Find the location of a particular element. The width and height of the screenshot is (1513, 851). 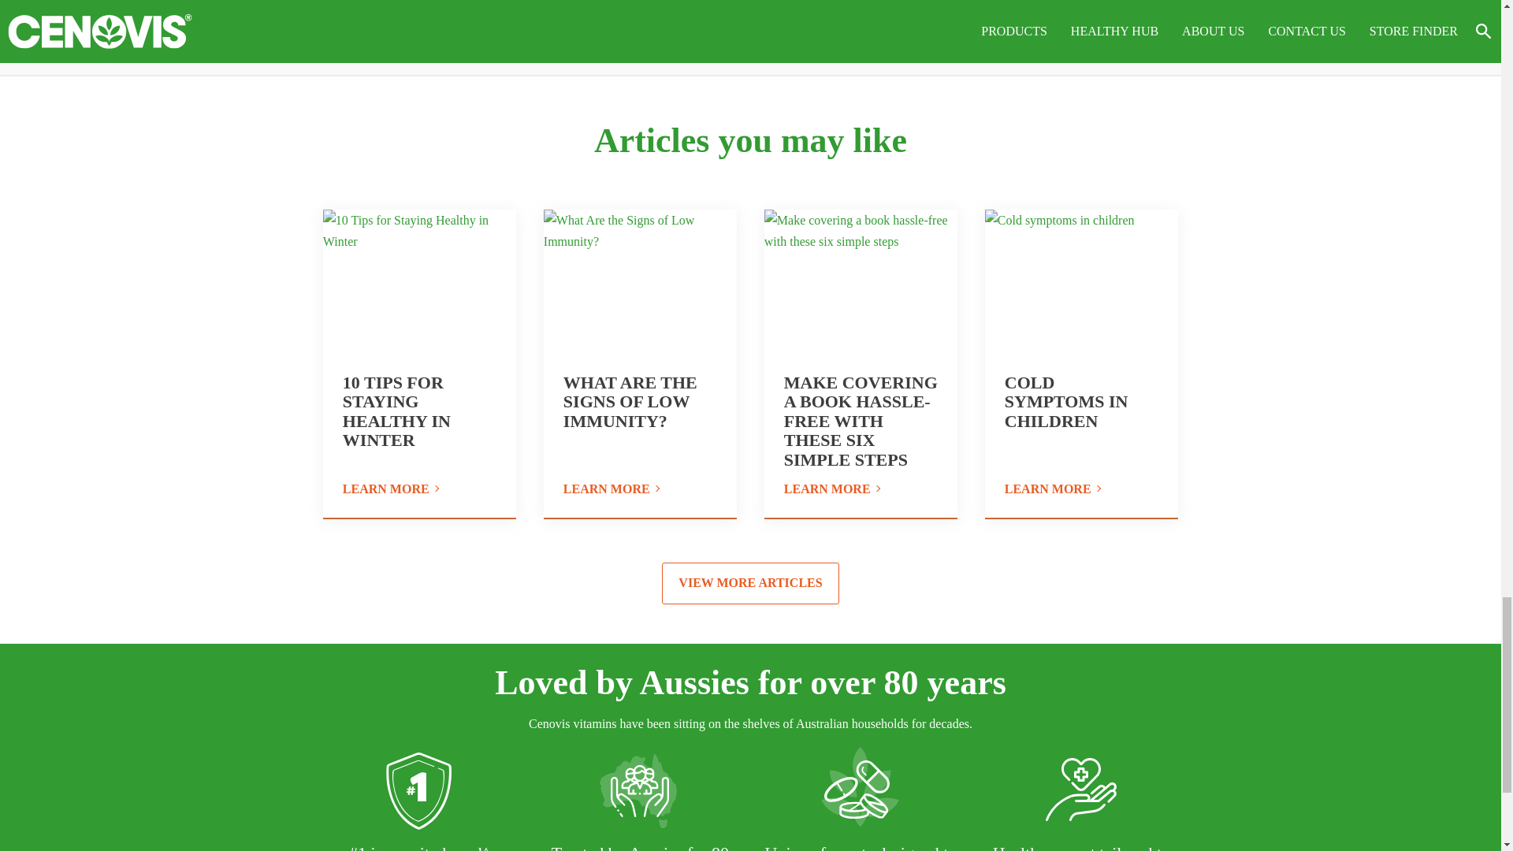

learn more is located at coordinates (419, 490).